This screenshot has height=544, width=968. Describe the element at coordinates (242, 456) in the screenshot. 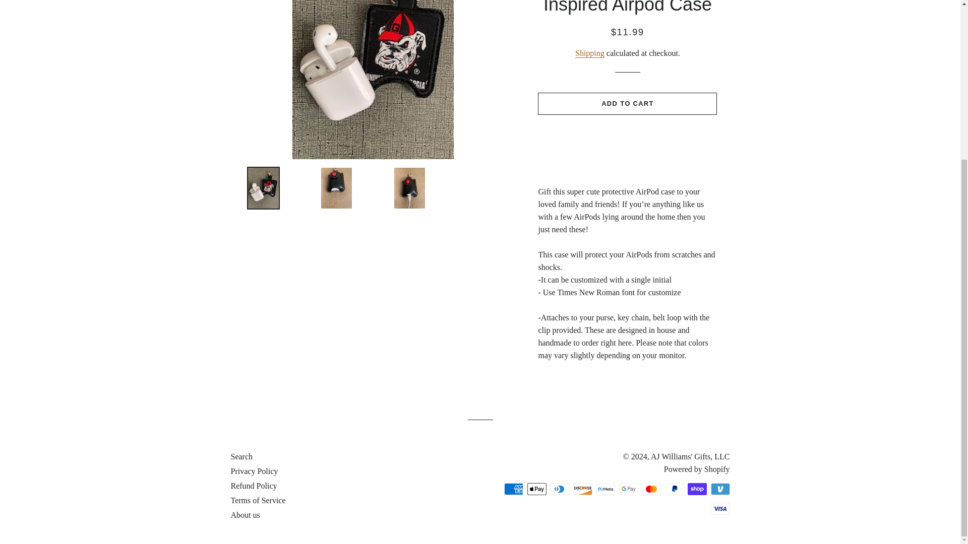

I see `Search` at that location.